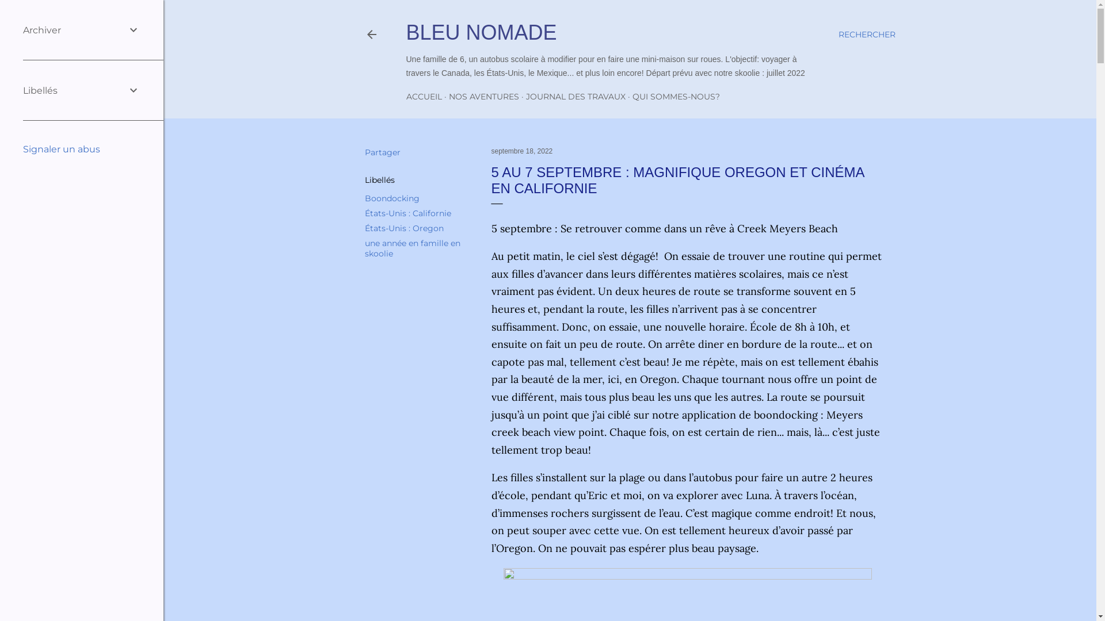 The height and width of the screenshot is (621, 1105). Describe the element at coordinates (523, 151) in the screenshot. I see `septembre 18, 2022` at that location.